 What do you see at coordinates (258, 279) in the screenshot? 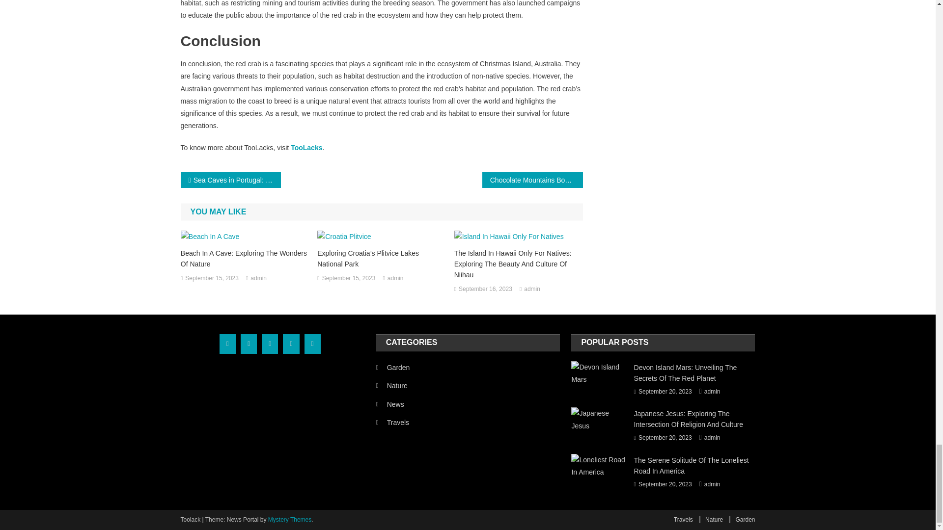
I see `admin` at bounding box center [258, 279].